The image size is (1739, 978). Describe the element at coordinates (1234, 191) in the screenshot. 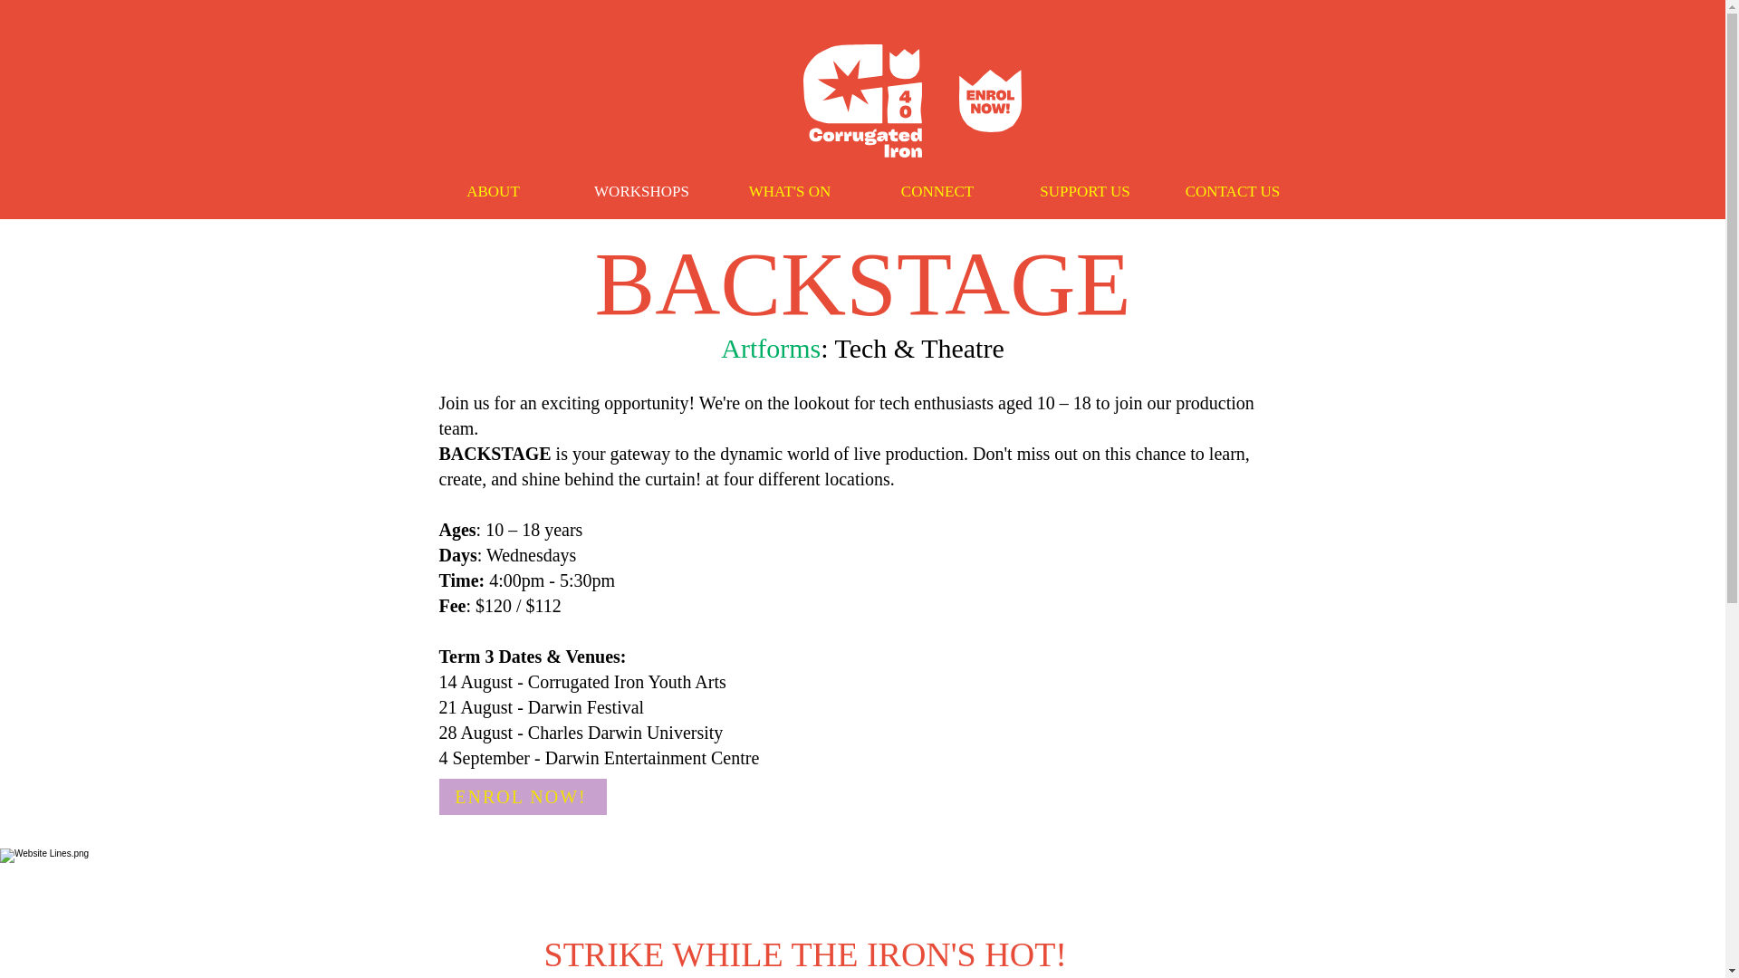

I see `CONTACT US` at that location.